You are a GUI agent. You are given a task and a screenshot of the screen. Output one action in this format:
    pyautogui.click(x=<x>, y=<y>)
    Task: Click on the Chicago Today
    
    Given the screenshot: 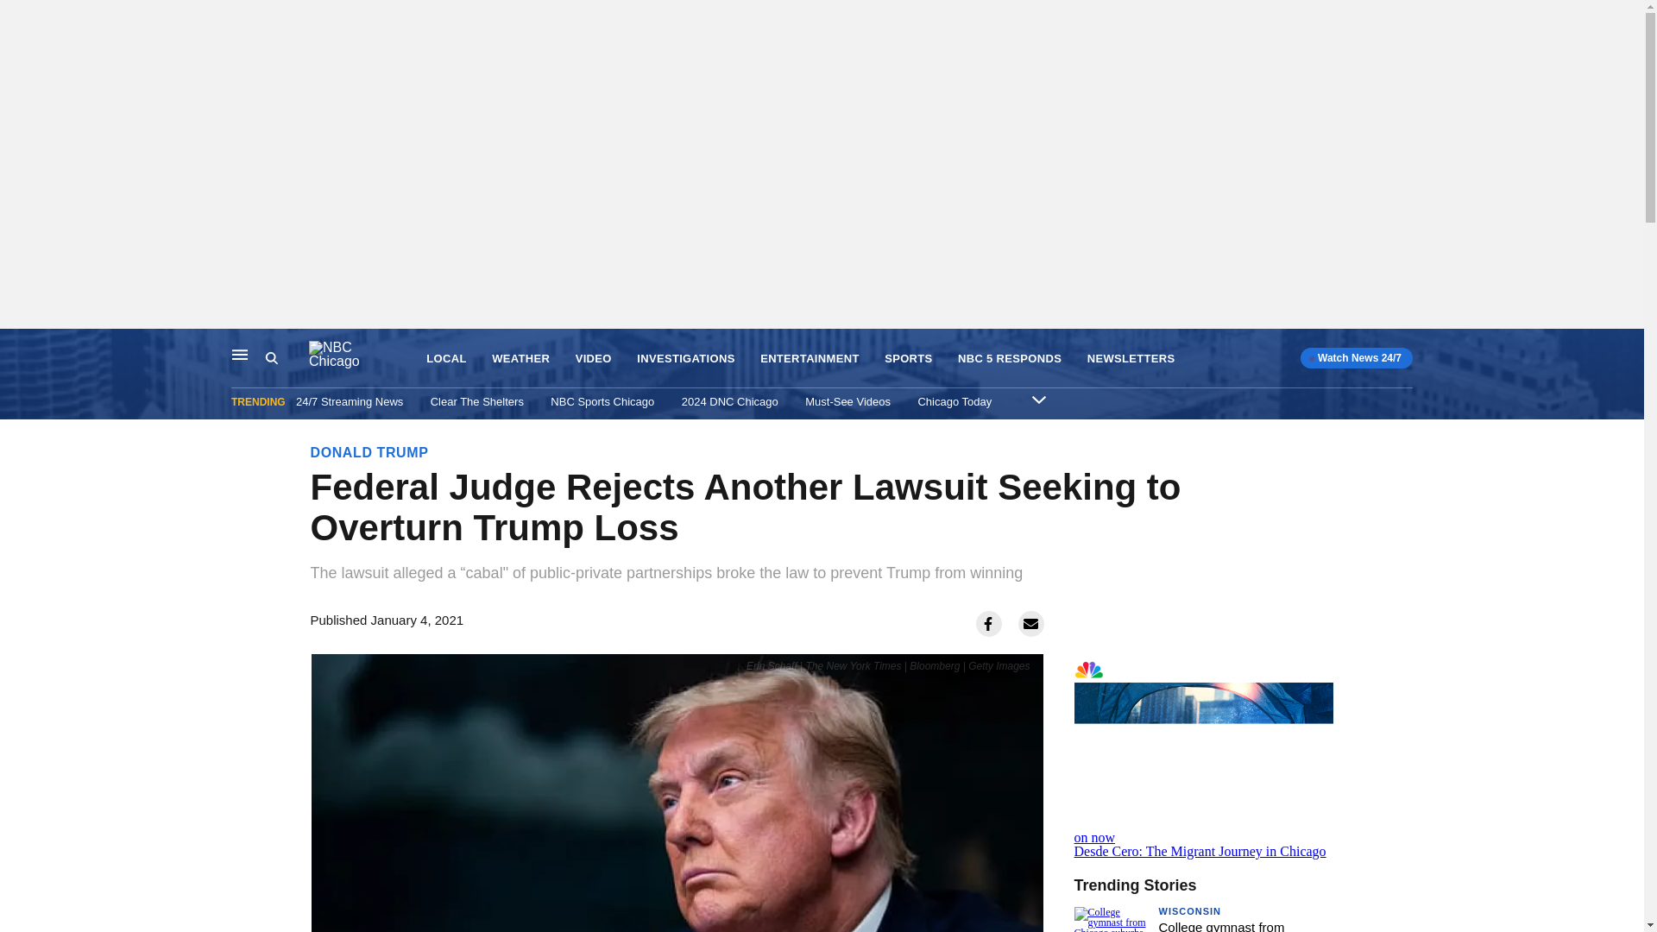 What is the action you would take?
    pyautogui.click(x=847, y=401)
    